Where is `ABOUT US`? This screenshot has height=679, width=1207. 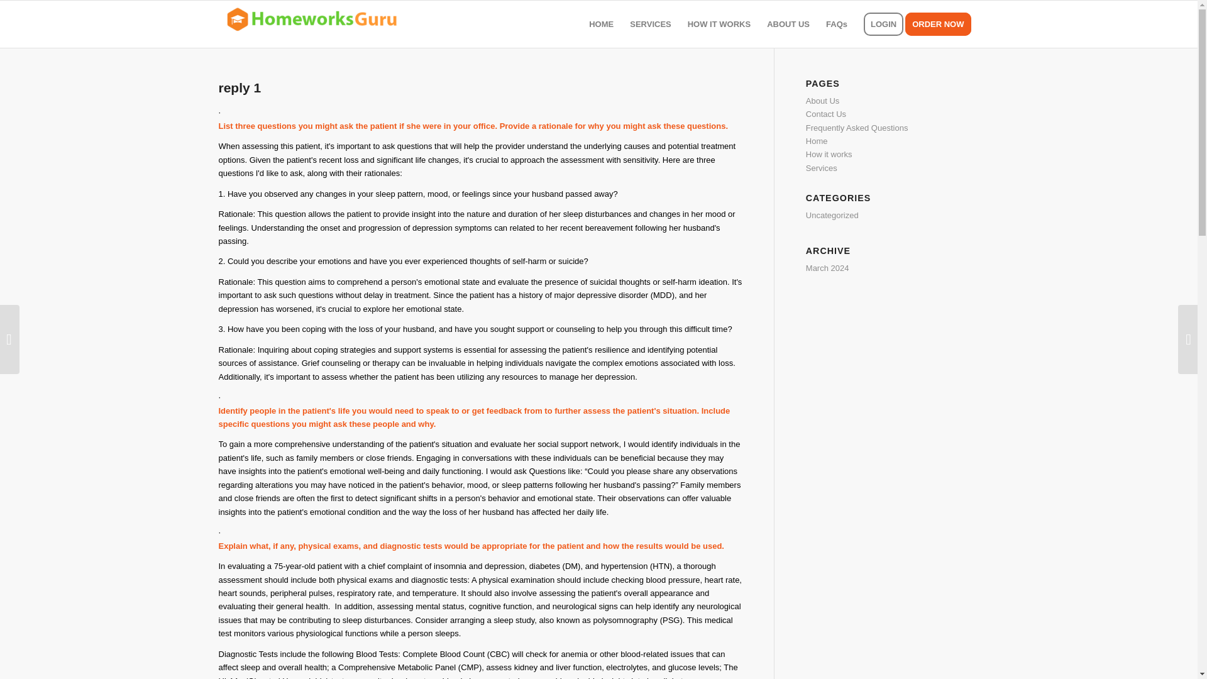
ABOUT US is located at coordinates (788, 24).